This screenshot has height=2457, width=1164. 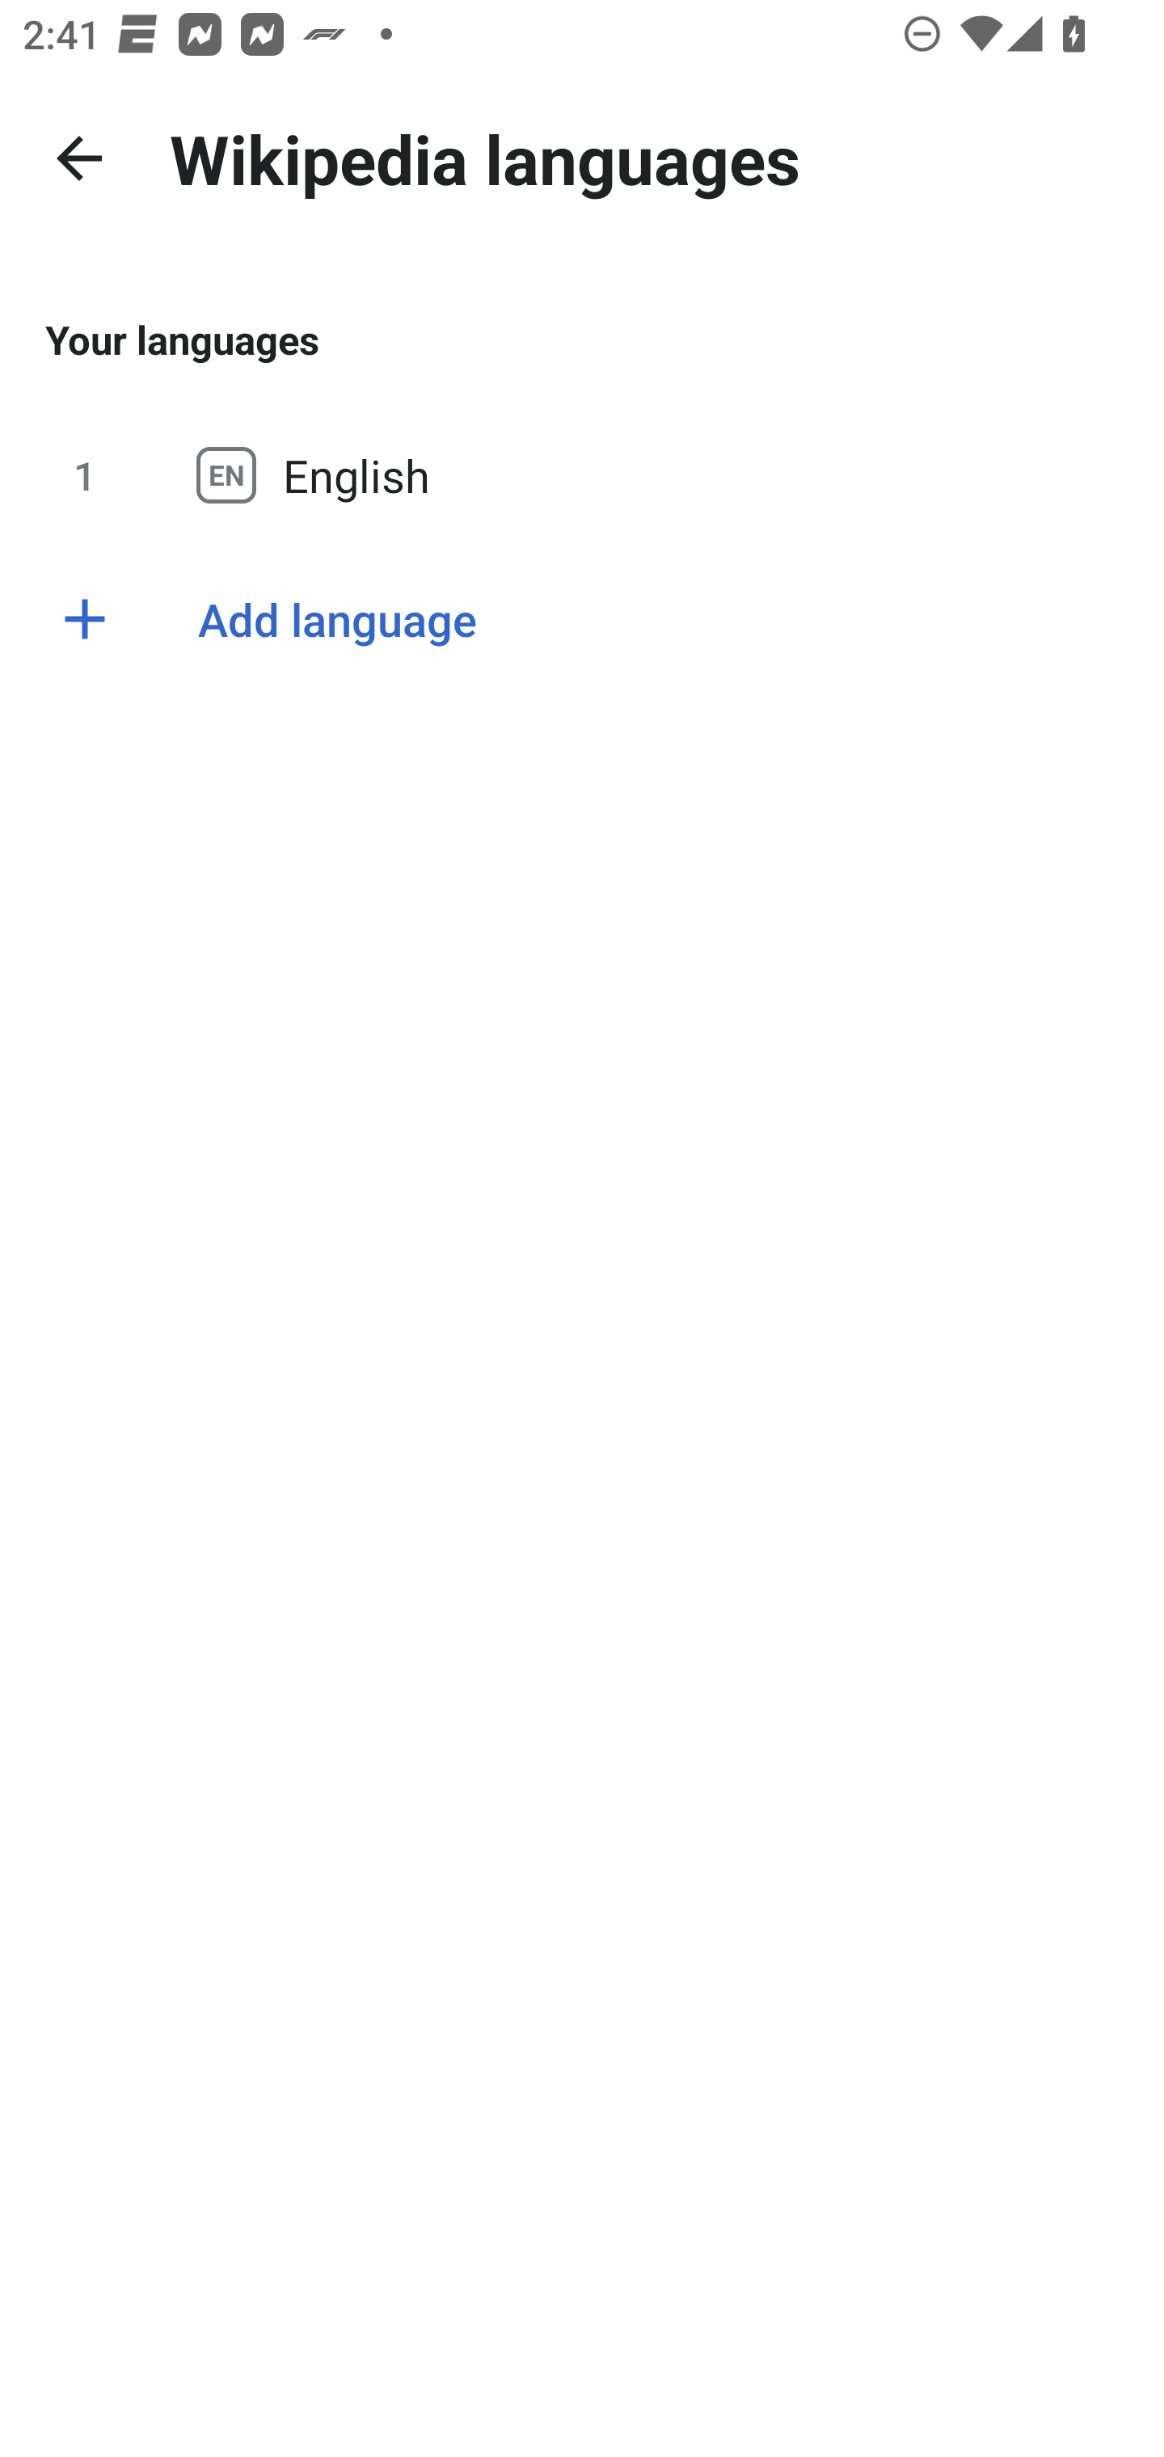 What do you see at coordinates (582, 619) in the screenshot?
I see `Add language` at bounding box center [582, 619].